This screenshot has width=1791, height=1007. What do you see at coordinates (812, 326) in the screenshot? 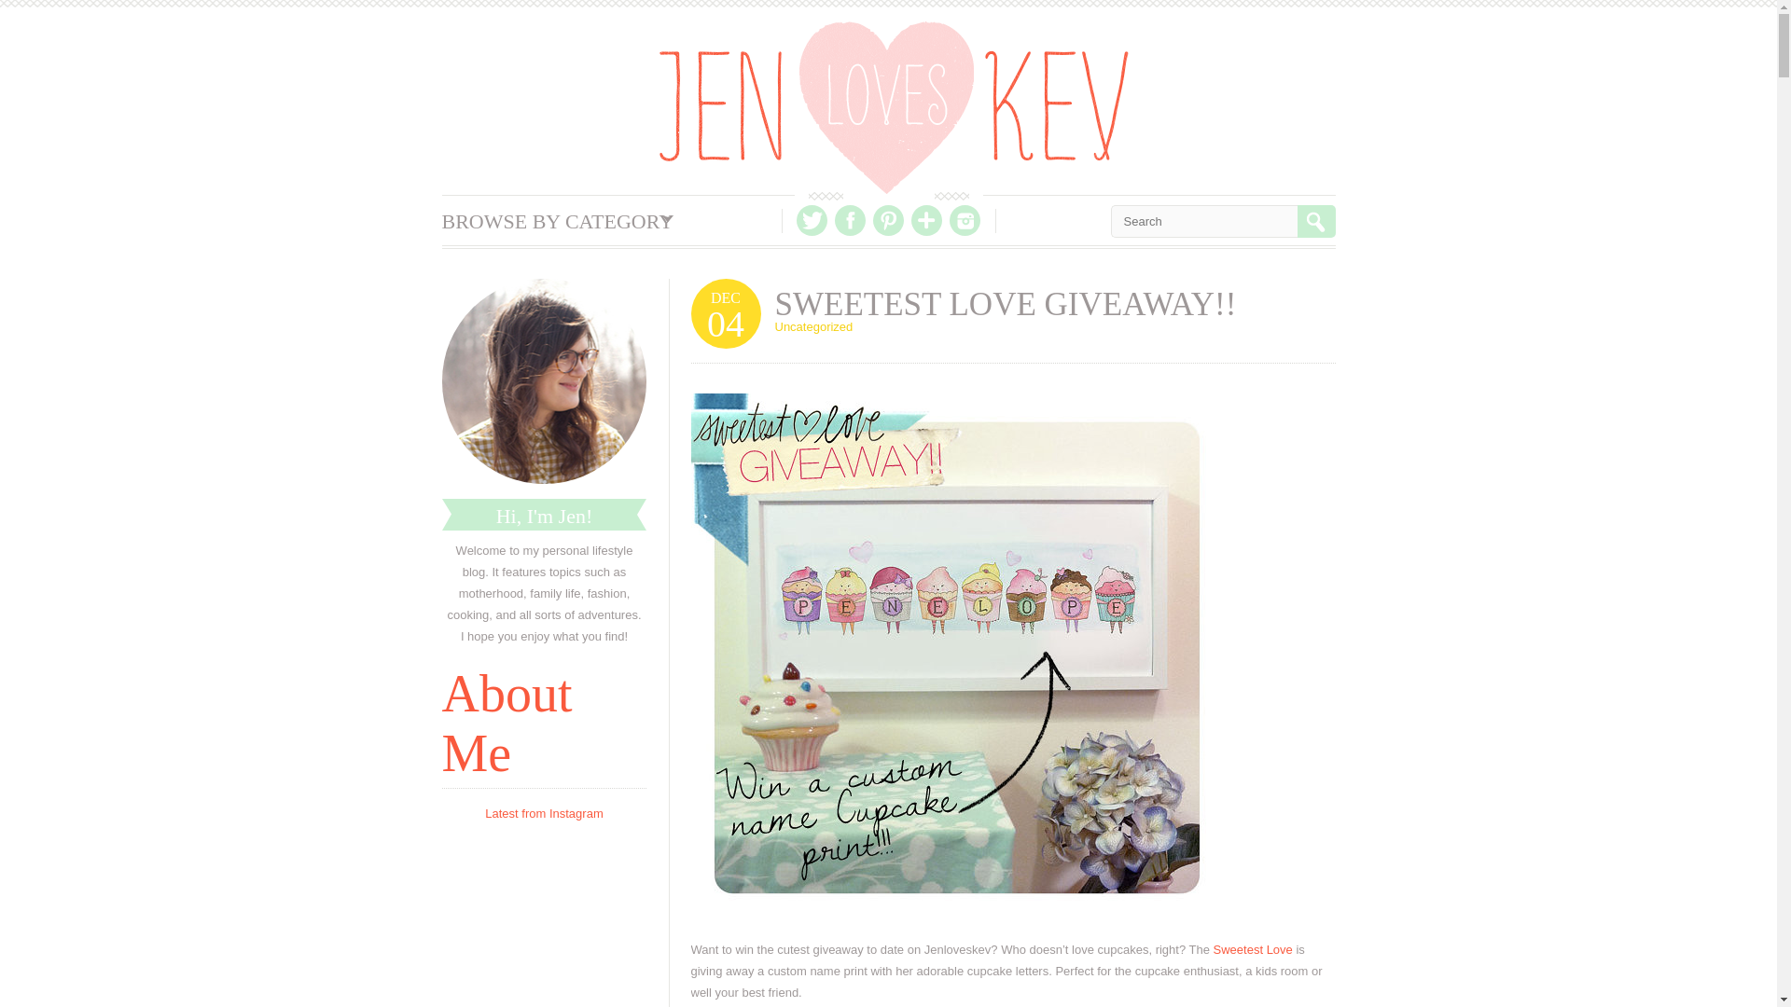
I see `Uncategorized` at bounding box center [812, 326].